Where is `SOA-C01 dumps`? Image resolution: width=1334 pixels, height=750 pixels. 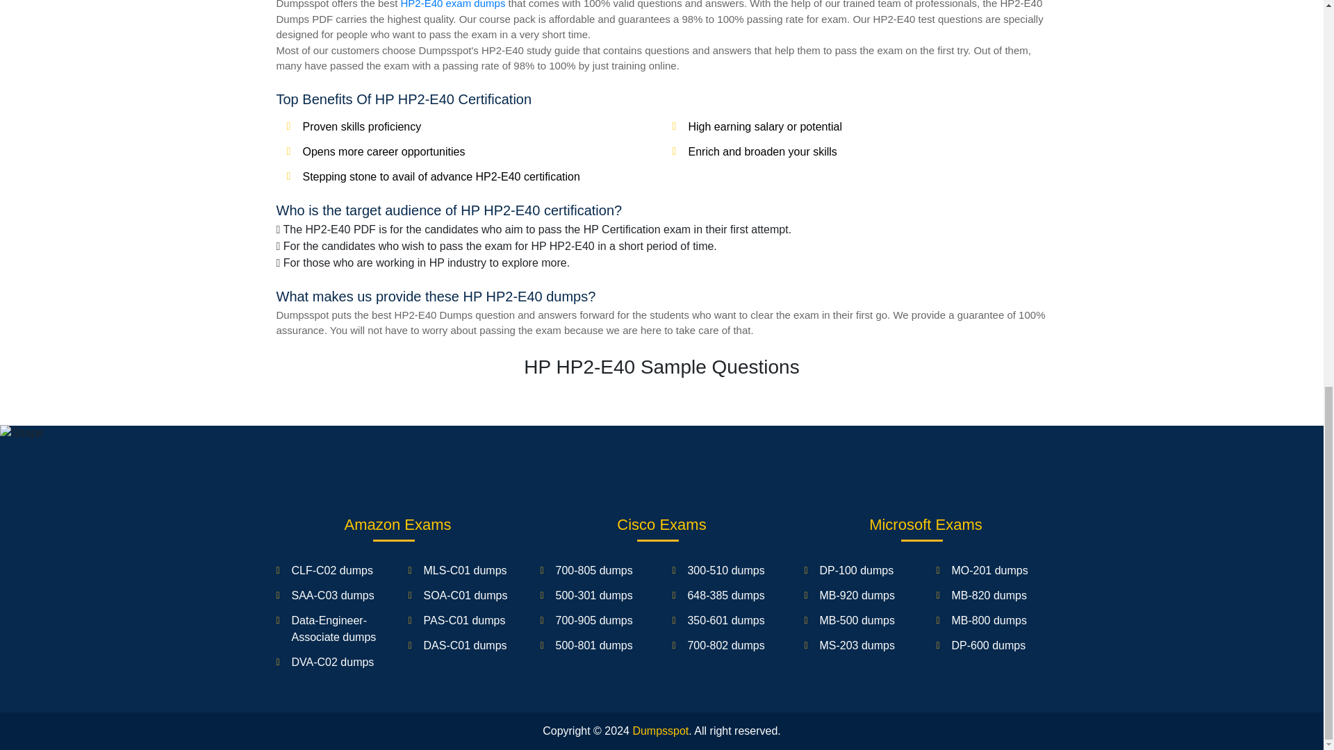 SOA-C01 dumps is located at coordinates (464, 595).